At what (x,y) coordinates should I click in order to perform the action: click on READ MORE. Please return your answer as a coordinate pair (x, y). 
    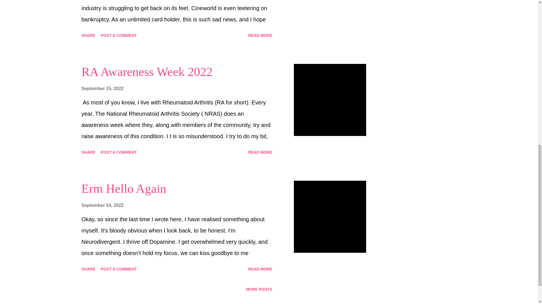
    Looking at the image, I should click on (260, 152).